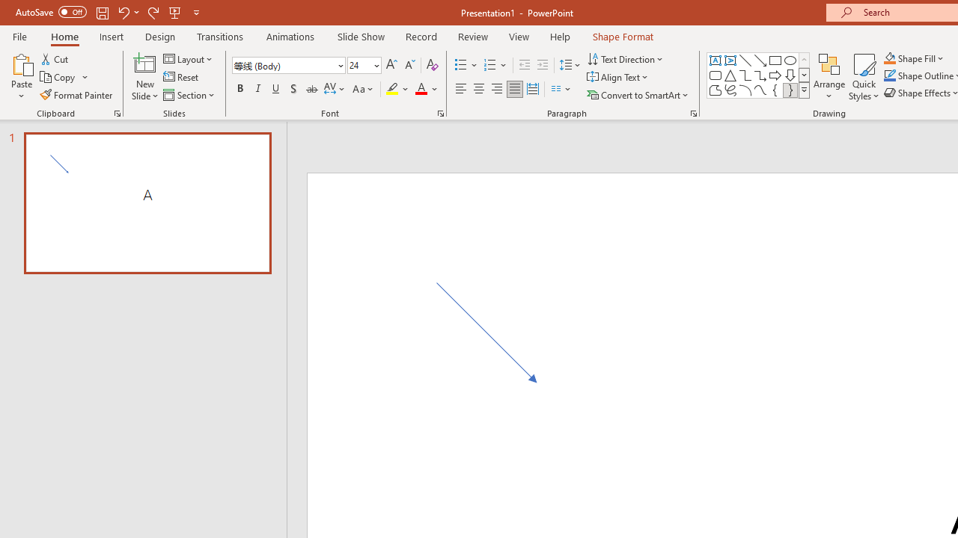 The width and height of the screenshot is (958, 538). Describe the element at coordinates (543, 66) in the screenshot. I see `Increase Indent` at that location.